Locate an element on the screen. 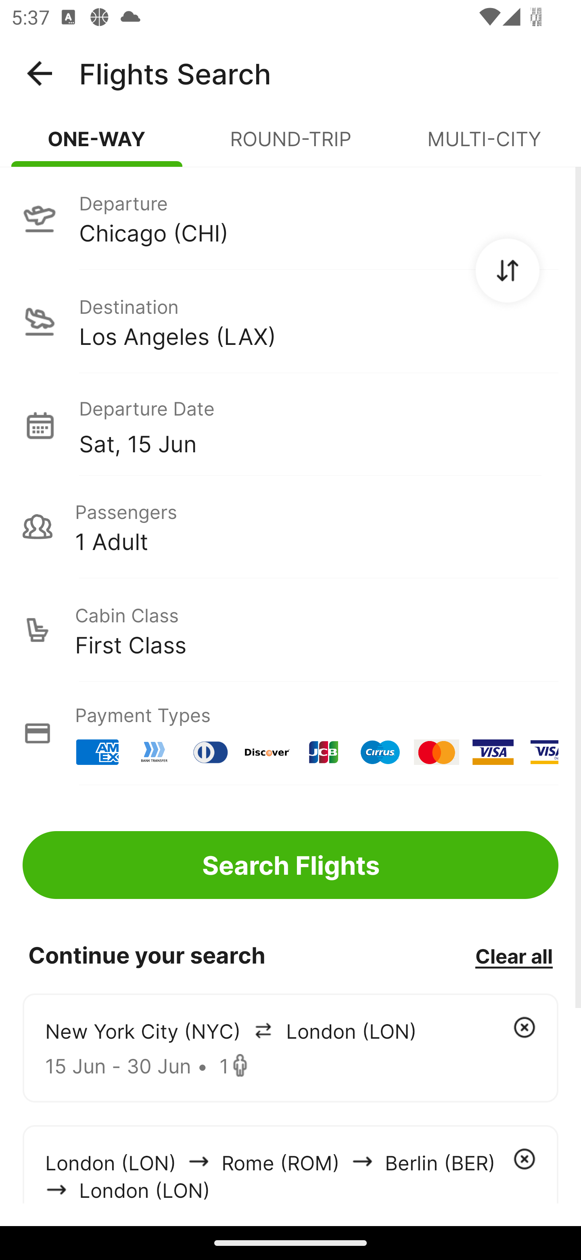 The image size is (581, 1260). ROUND-TRIP is located at coordinates (290, 145).